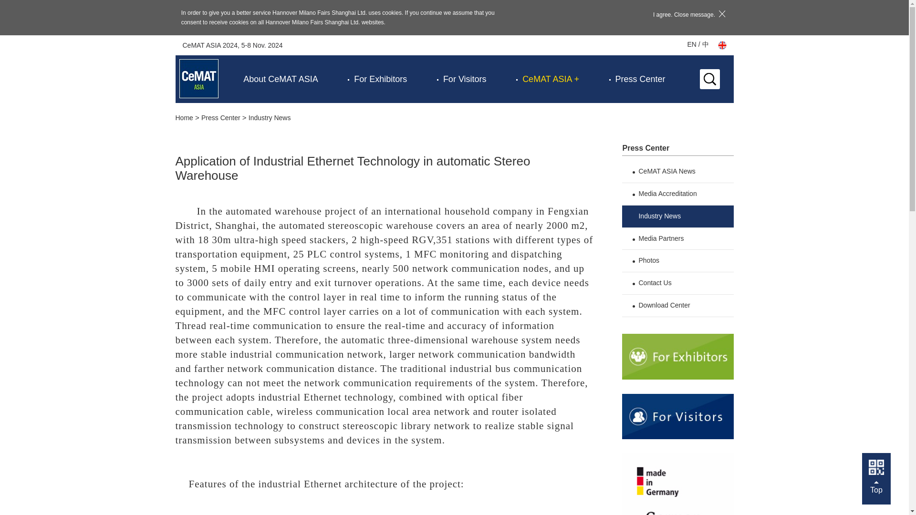 Image resolution: width=916 pixels, height=515 pixels. Describe the element at coordinates (380, 79) in the screenshot. I see `For Exhibitors` at that location.